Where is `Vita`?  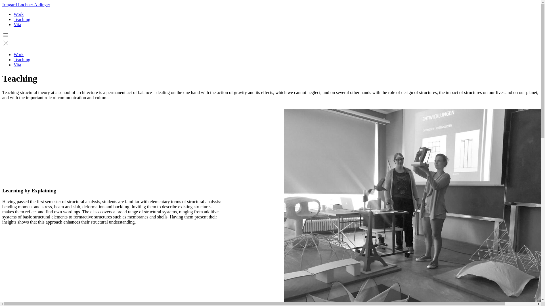
Vita is located at coordinates (17, 24).